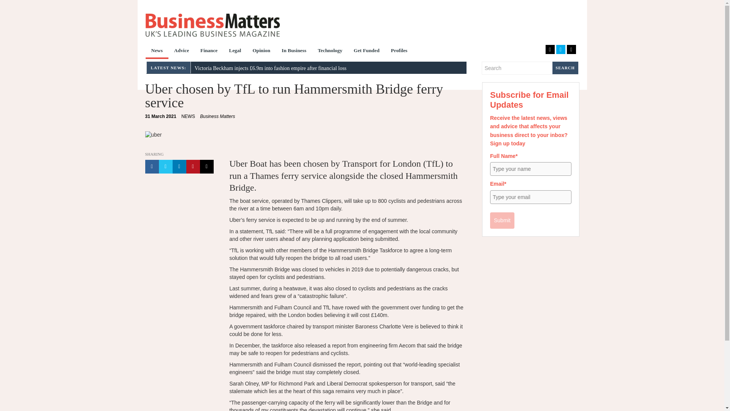 This screenshot has height=411, width=730. Describe the element at coordinates (330, 51) in the screenshot. I see `Technology` at that location.